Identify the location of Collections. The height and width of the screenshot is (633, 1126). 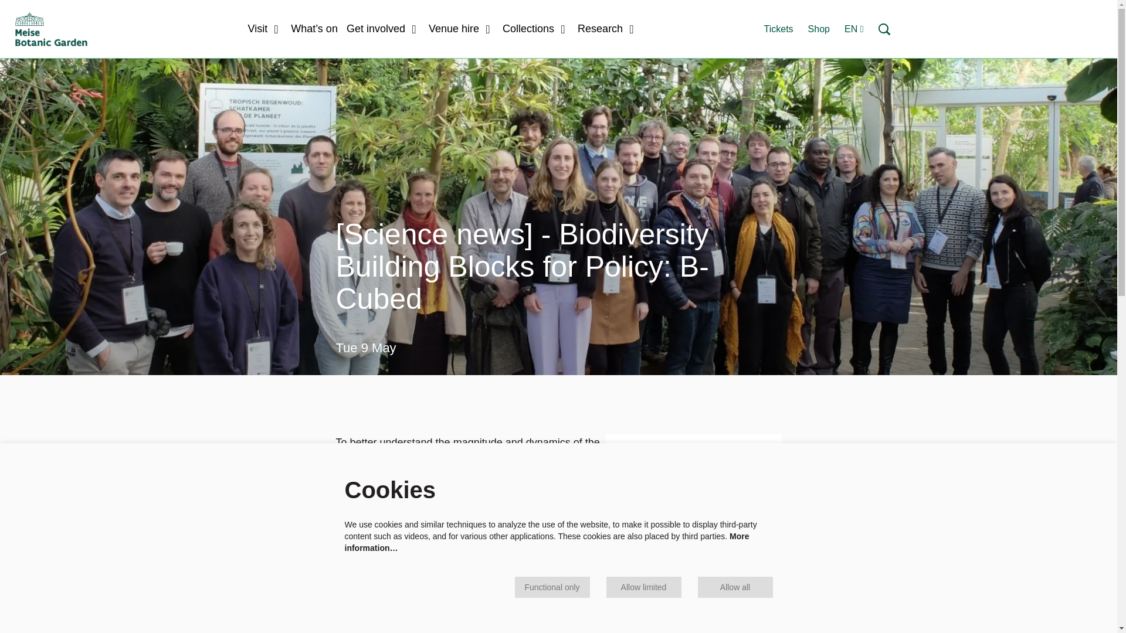
(535, 29).